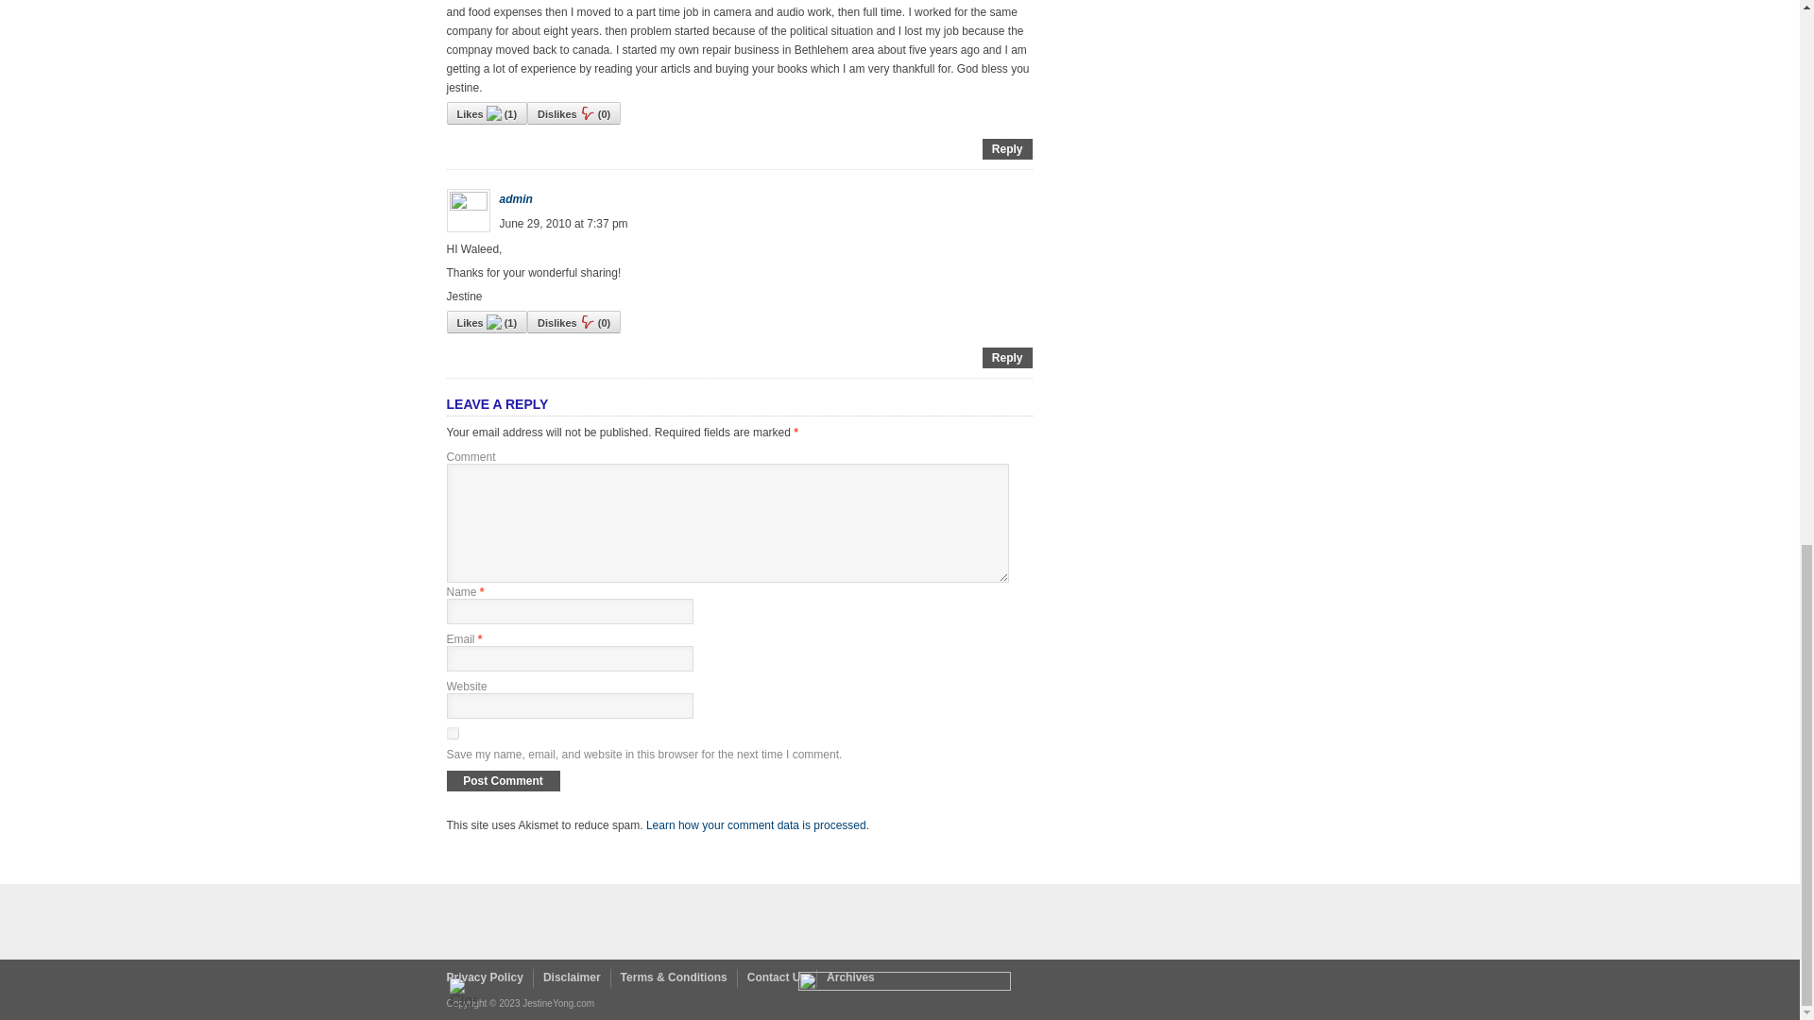  What do you see at coordinates (503, 781) in the screenshot?
I see `Post Comment` at bounding box center [503, 781].